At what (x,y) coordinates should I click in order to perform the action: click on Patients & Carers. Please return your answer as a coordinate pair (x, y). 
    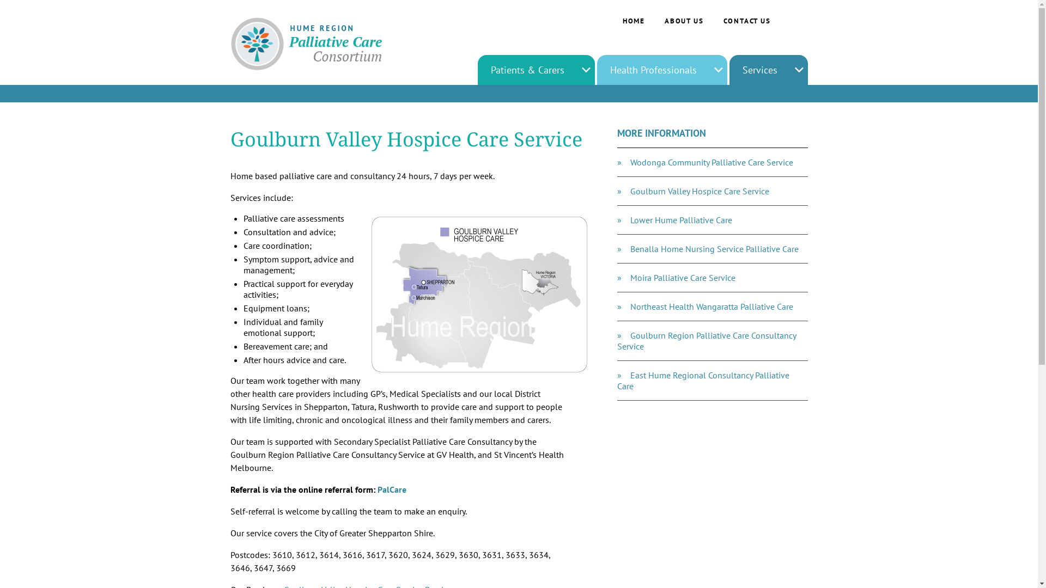
    Looking at the image, I should click on (527, 70).